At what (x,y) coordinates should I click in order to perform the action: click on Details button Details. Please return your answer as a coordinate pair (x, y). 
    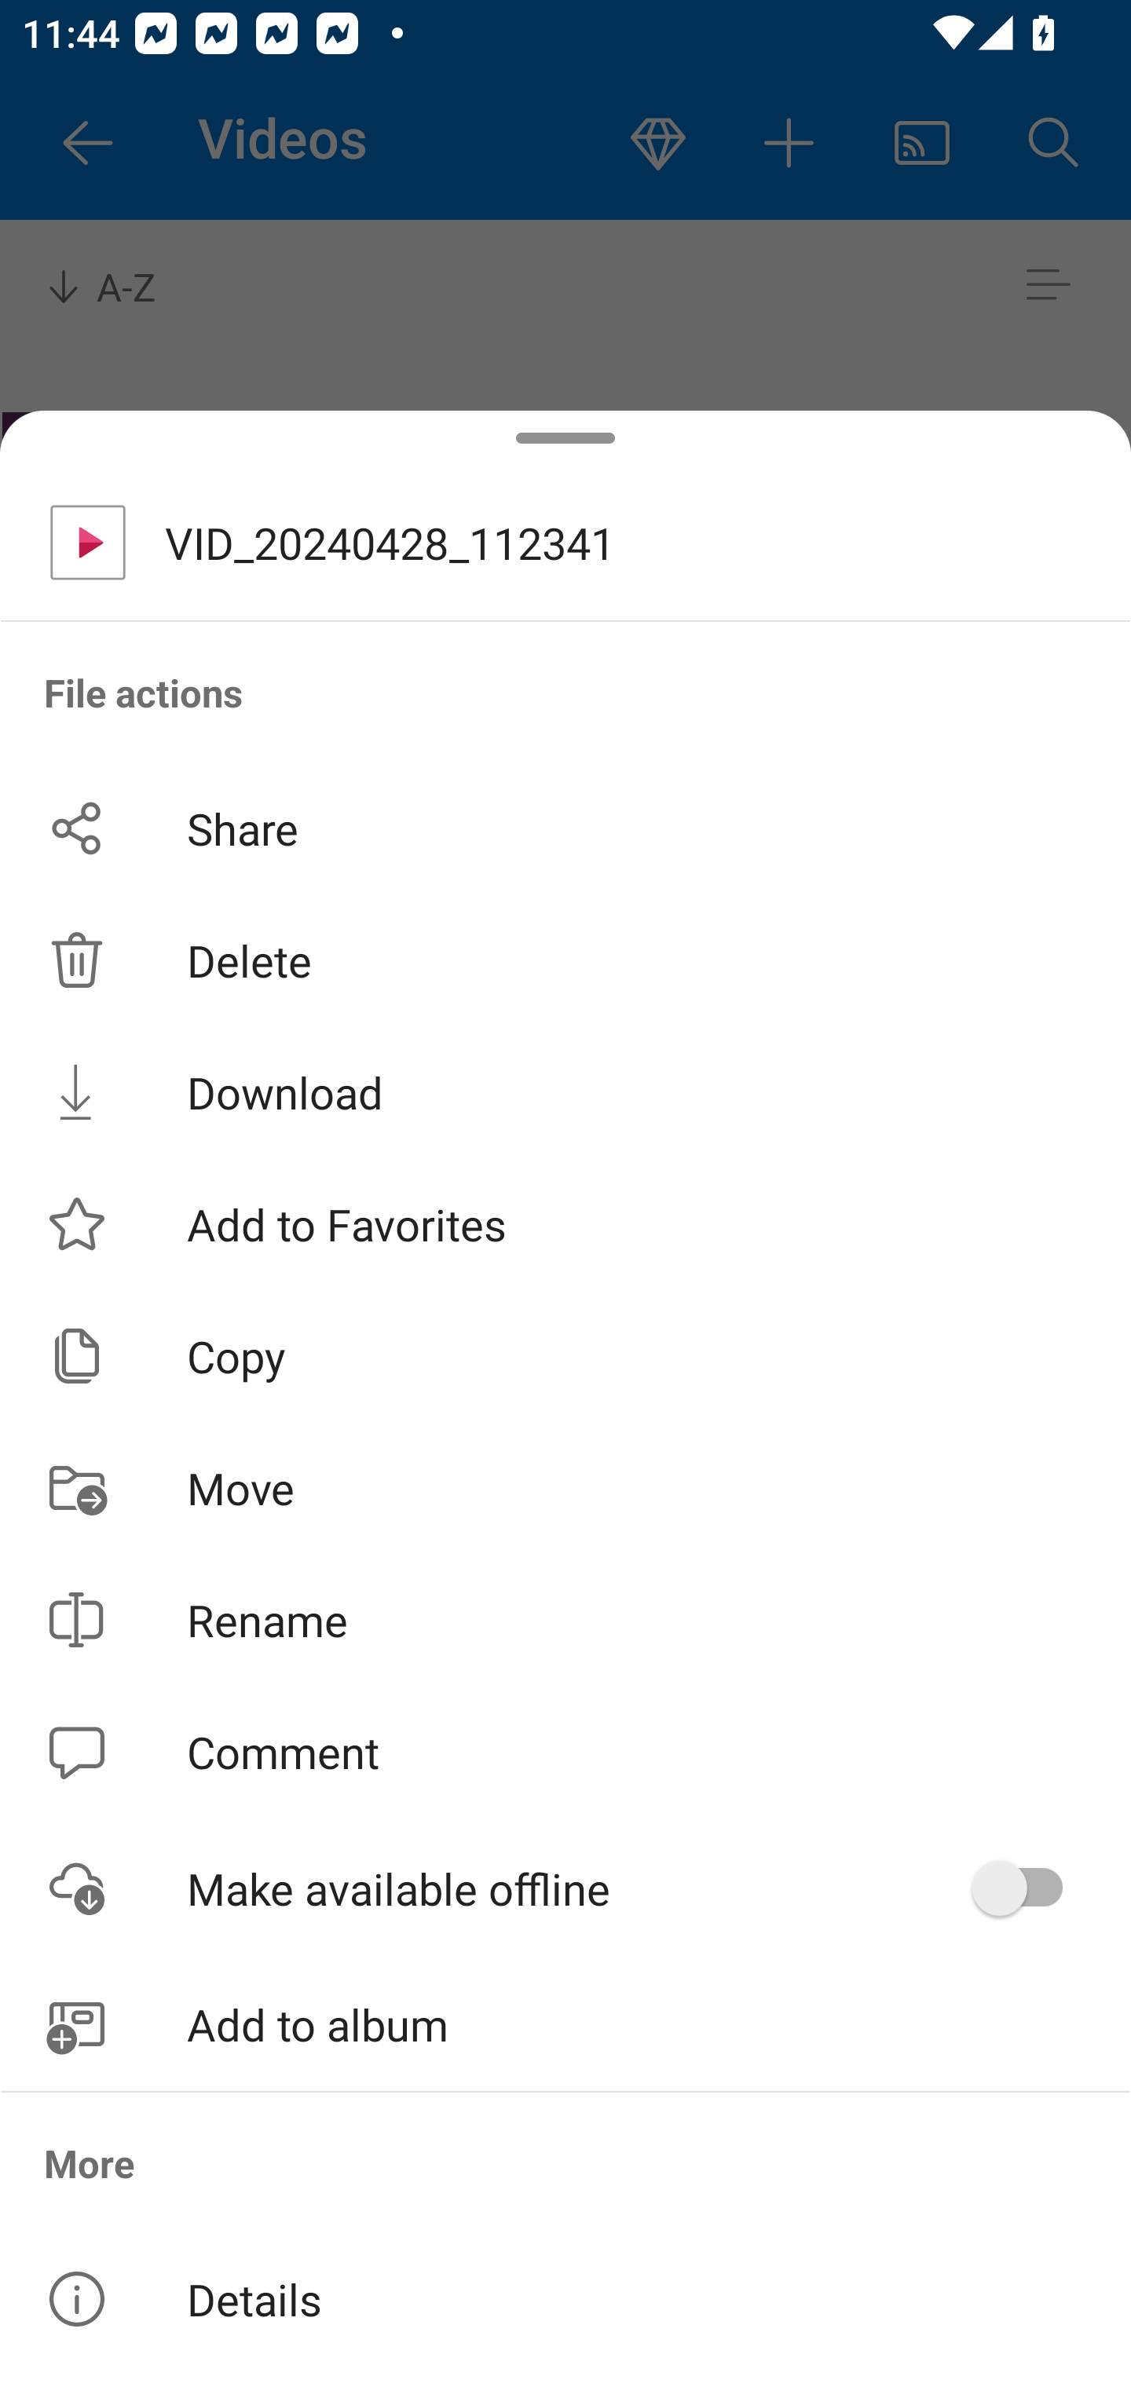
    Looking at the image, I should click on (565, 2299).